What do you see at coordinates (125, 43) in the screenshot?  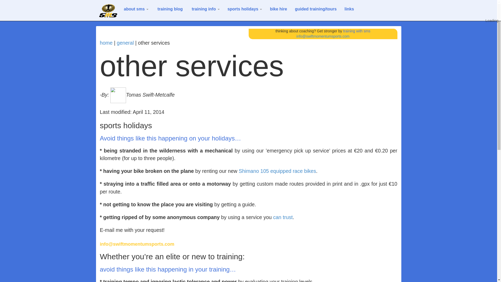 I see `general` at bounding box center [125, 43].